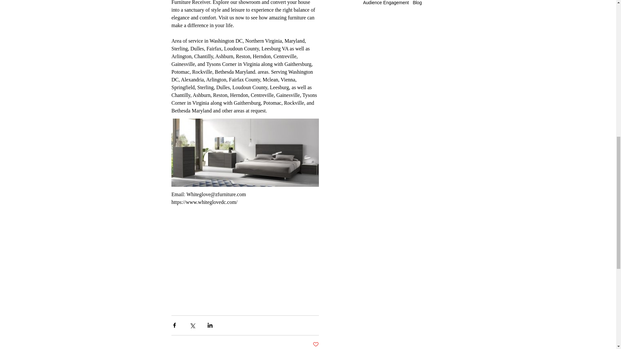 Image resolution: width=621 pixels, height=349 pixels. What do you see at coordinates (315, 344) in the screenshot?
I see `Post not marked as liked` at bounding box center [315, 344].